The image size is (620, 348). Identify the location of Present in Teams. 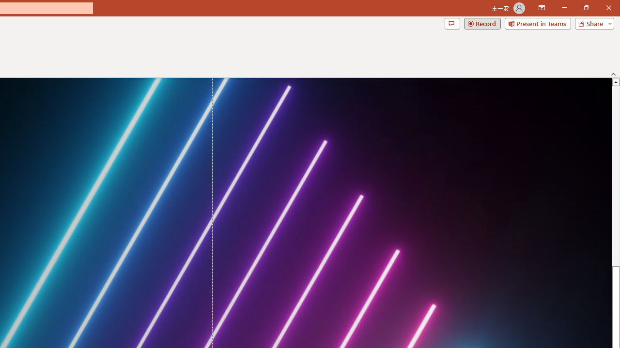
(538, 23).